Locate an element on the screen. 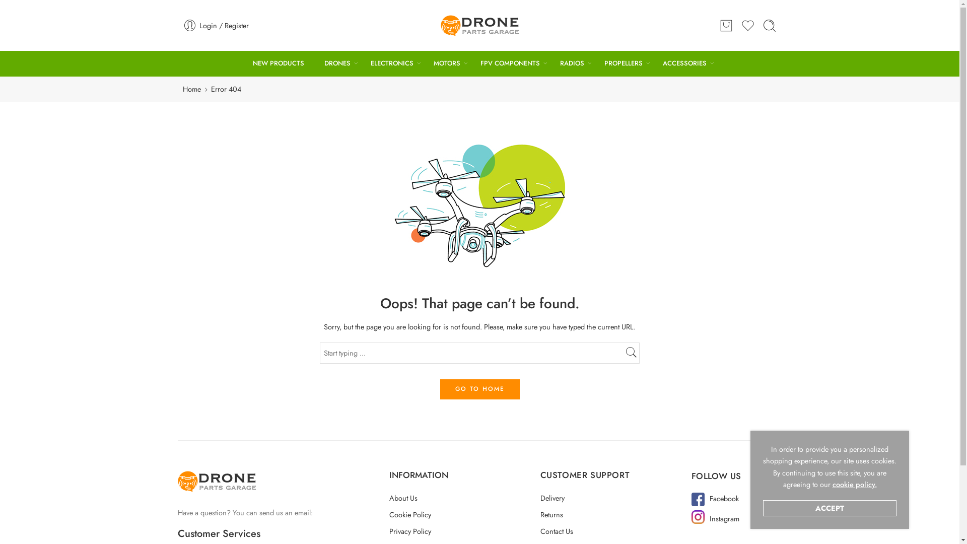 This screenshot has height=544, width=967. Wishlist is located at coordinates (748, 25).